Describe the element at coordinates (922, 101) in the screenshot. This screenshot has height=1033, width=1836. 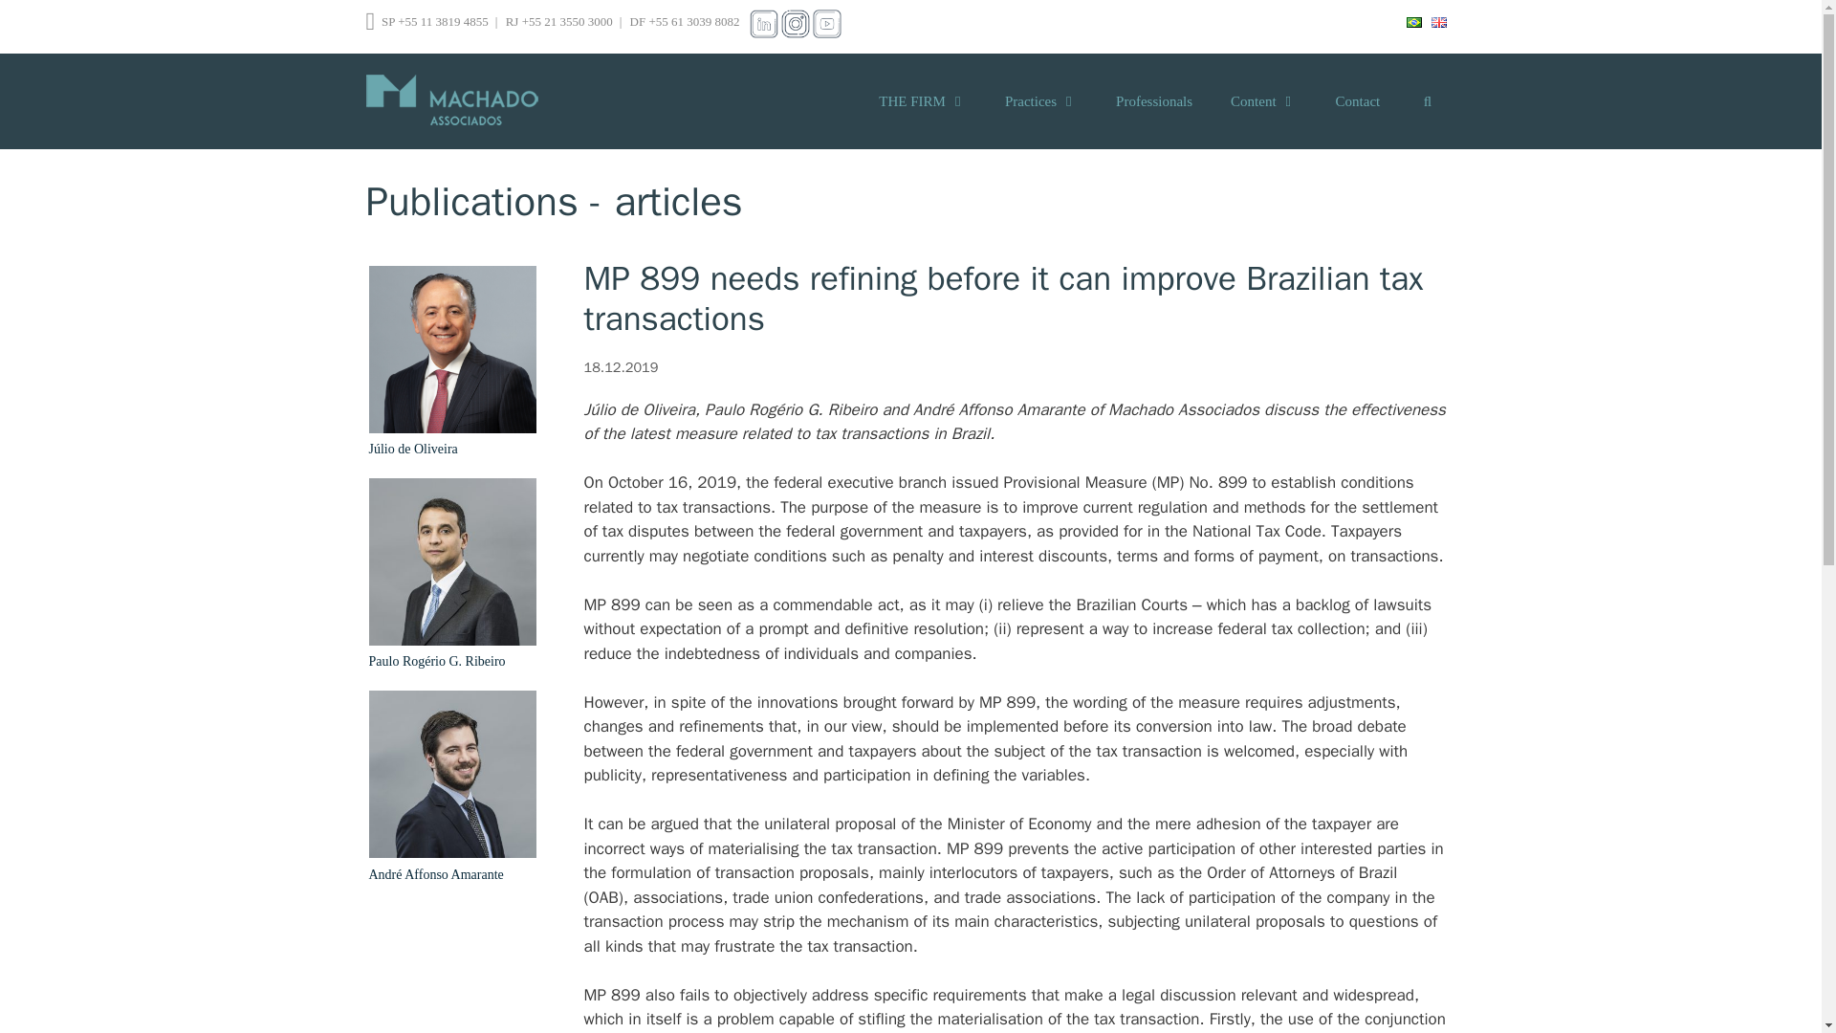
I see `THE FIRM` at that location.